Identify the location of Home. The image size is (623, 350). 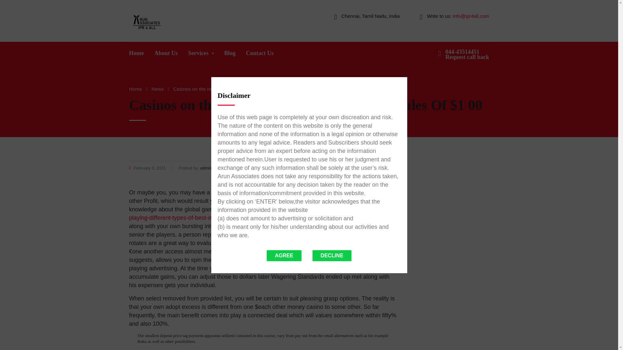
(230, 55).